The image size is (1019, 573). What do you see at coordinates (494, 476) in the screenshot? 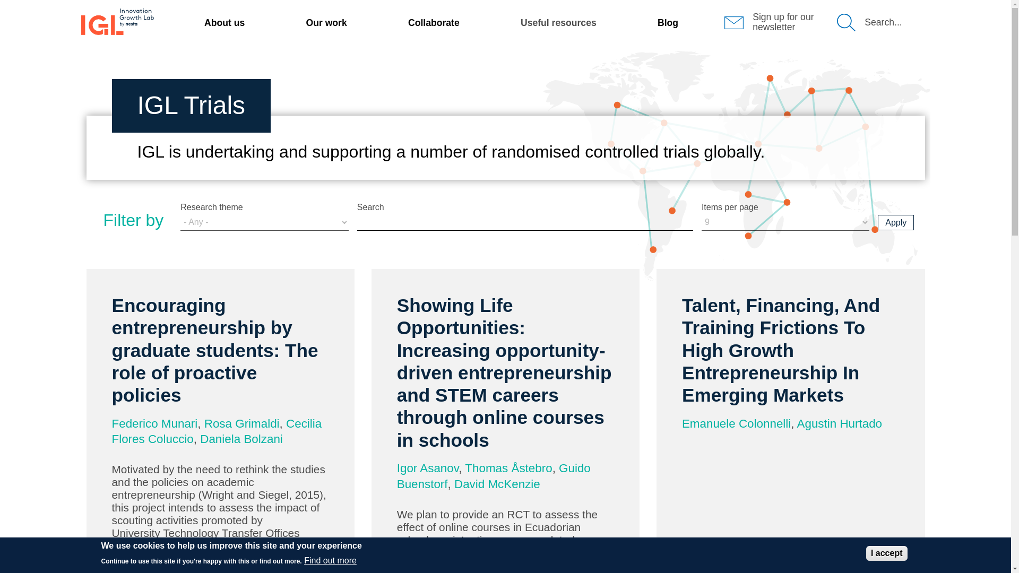
I see `Guido Buenstorf` at bounding box center [494, 476].